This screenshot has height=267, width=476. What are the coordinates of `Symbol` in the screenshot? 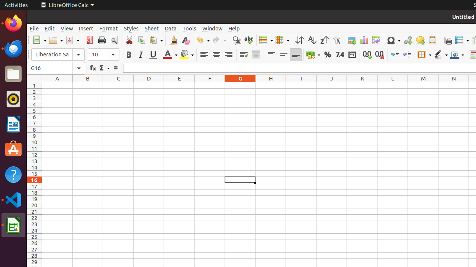 It's located at (393, 40).